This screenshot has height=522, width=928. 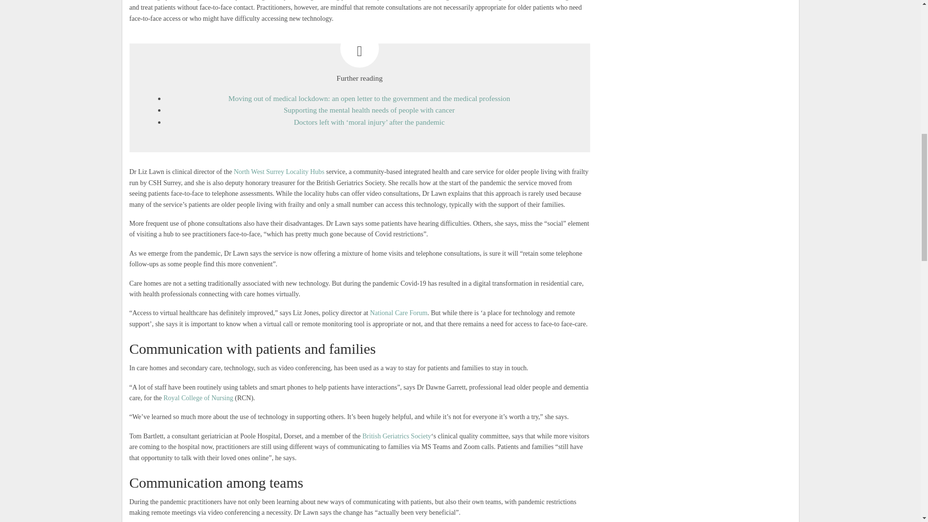 I want to click on Moral injury, so click(x=369, y=122).